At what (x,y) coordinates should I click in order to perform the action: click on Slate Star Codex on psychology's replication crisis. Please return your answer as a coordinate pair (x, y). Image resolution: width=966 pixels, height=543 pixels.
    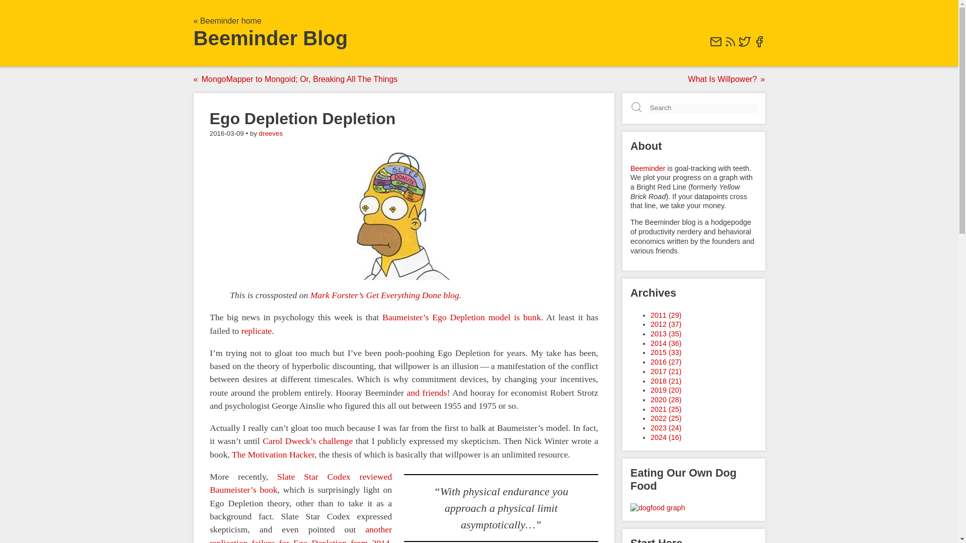
    Looking at the image, I should click on (256, 331).